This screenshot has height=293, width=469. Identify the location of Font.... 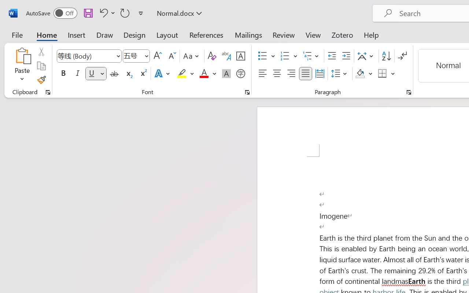
(247, 92).